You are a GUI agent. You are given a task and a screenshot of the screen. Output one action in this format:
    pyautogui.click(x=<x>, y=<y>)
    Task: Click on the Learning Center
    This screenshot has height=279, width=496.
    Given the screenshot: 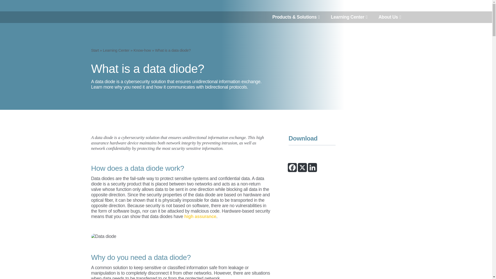 What is the action you would take?
    pyautogui.click(x=349, y=17)
    